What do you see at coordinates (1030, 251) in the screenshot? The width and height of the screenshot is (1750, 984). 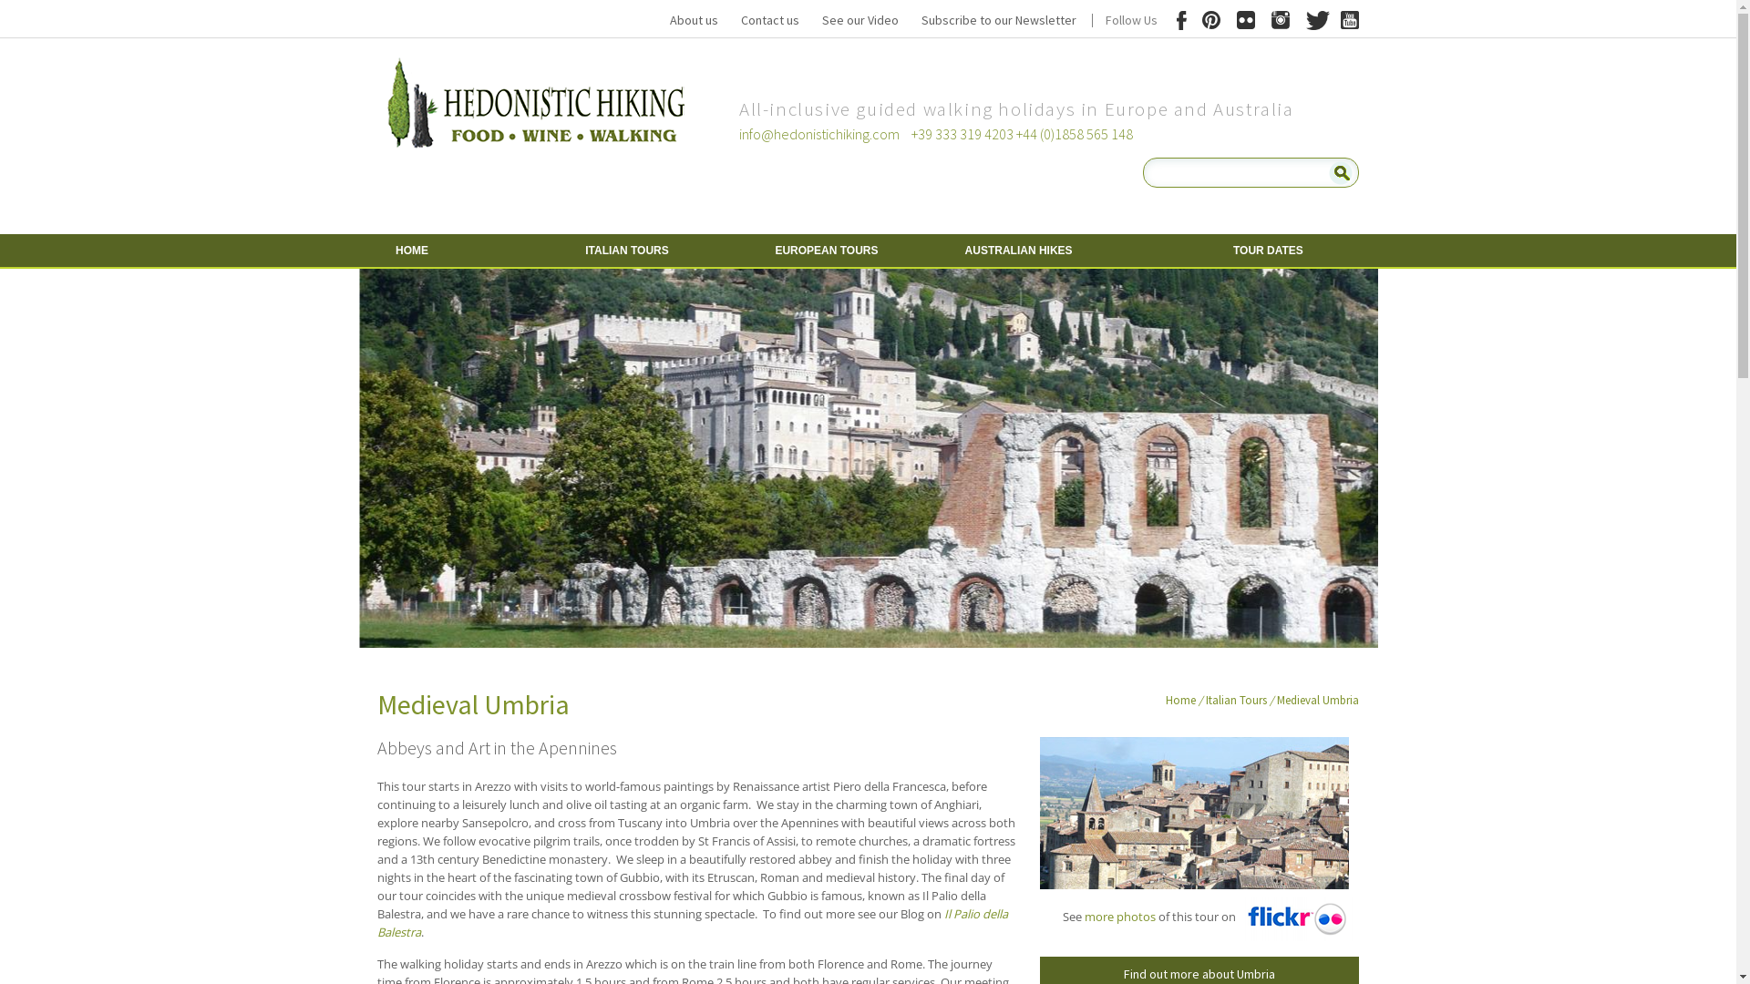 I see `AUSTRALIAN HIKES` at bounding box center [1030, 251].